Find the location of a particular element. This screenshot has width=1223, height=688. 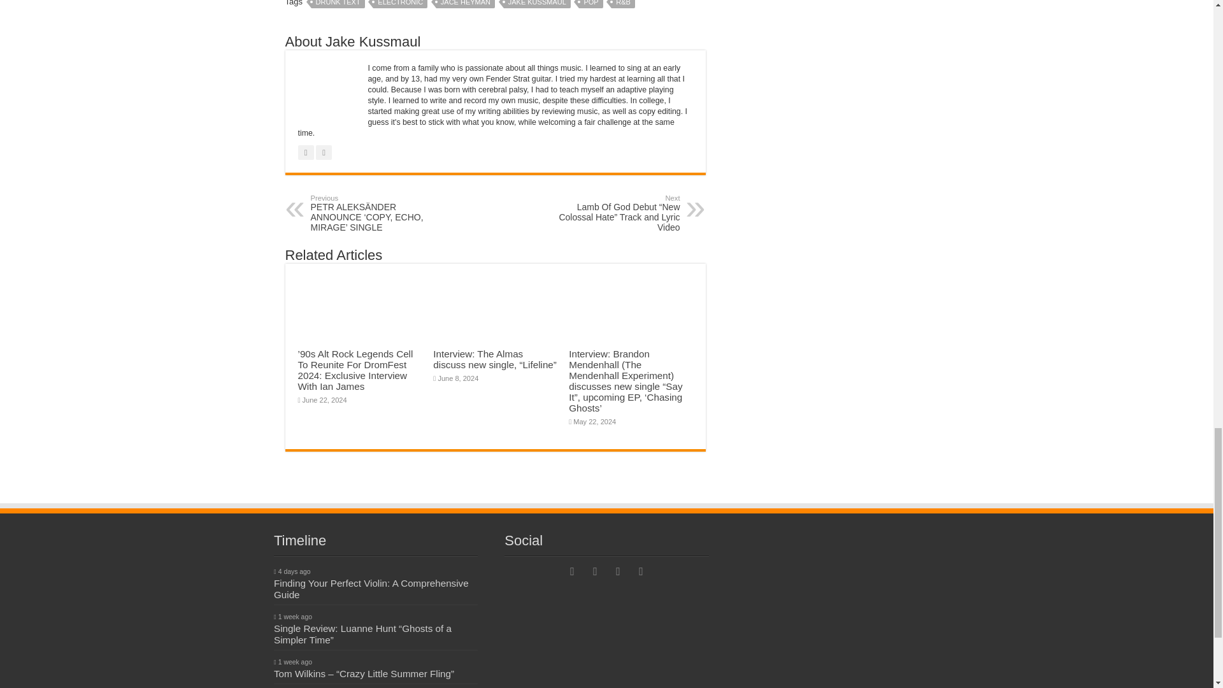

JAKE KUSSMAUL is located at coordinates (538, 4).